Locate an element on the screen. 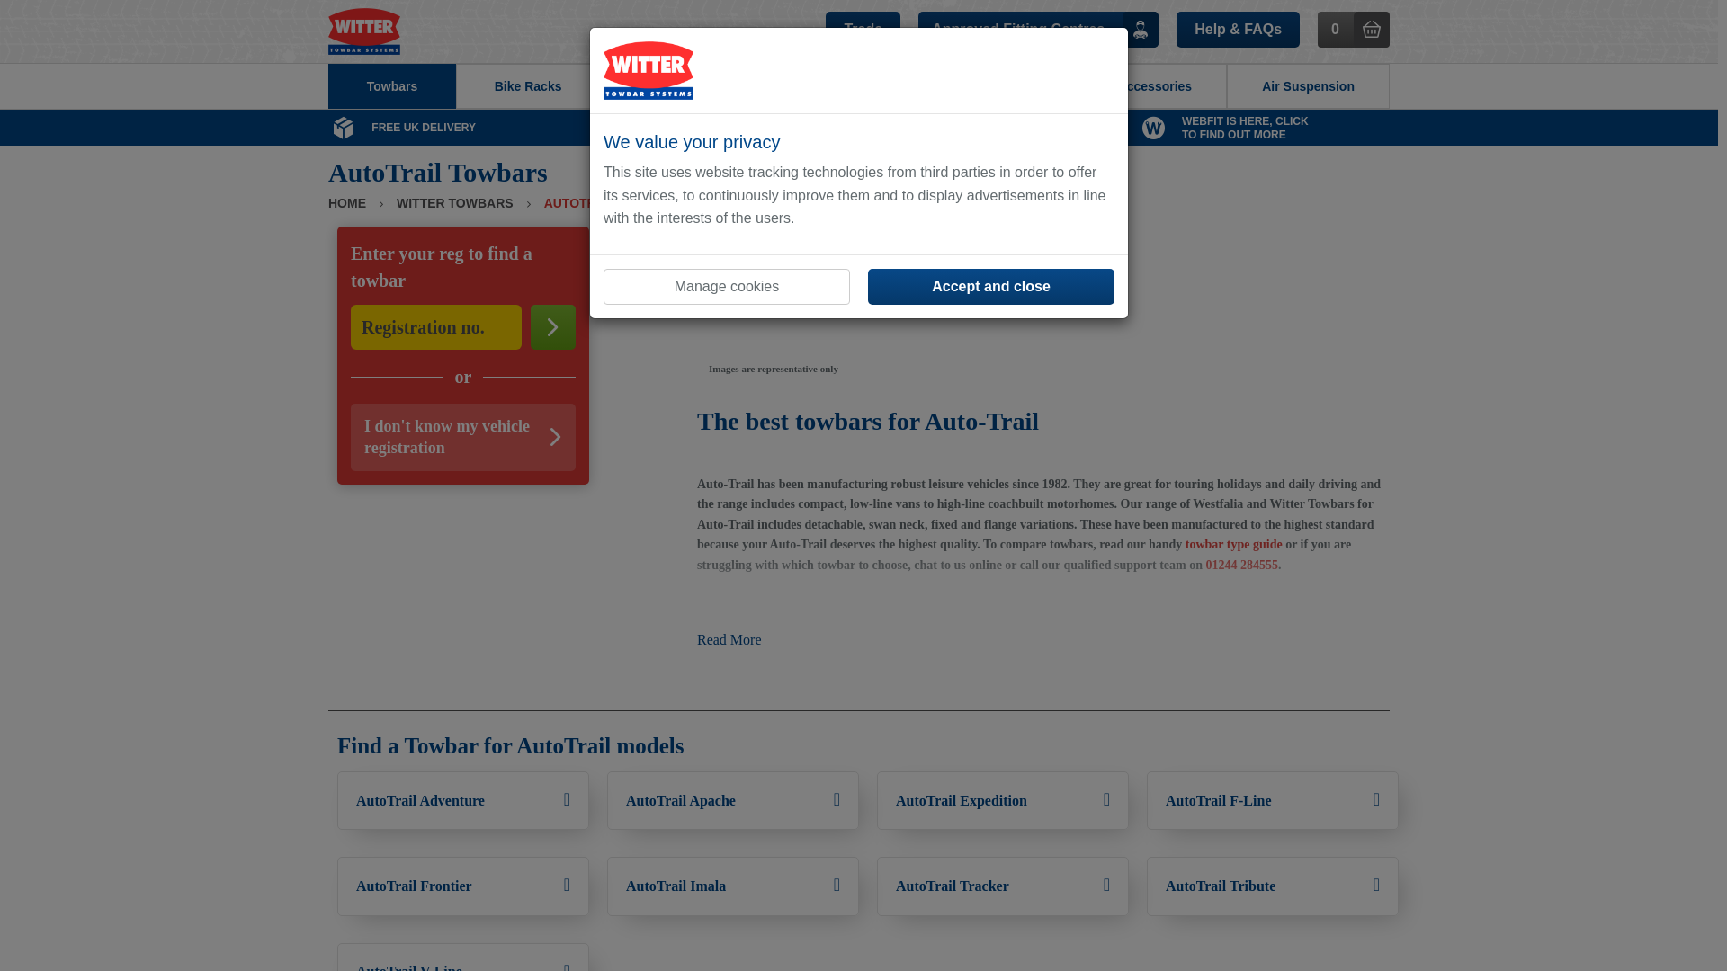 The image size is (1727, 971). Bike Racks is located at coordinates (527, 86).